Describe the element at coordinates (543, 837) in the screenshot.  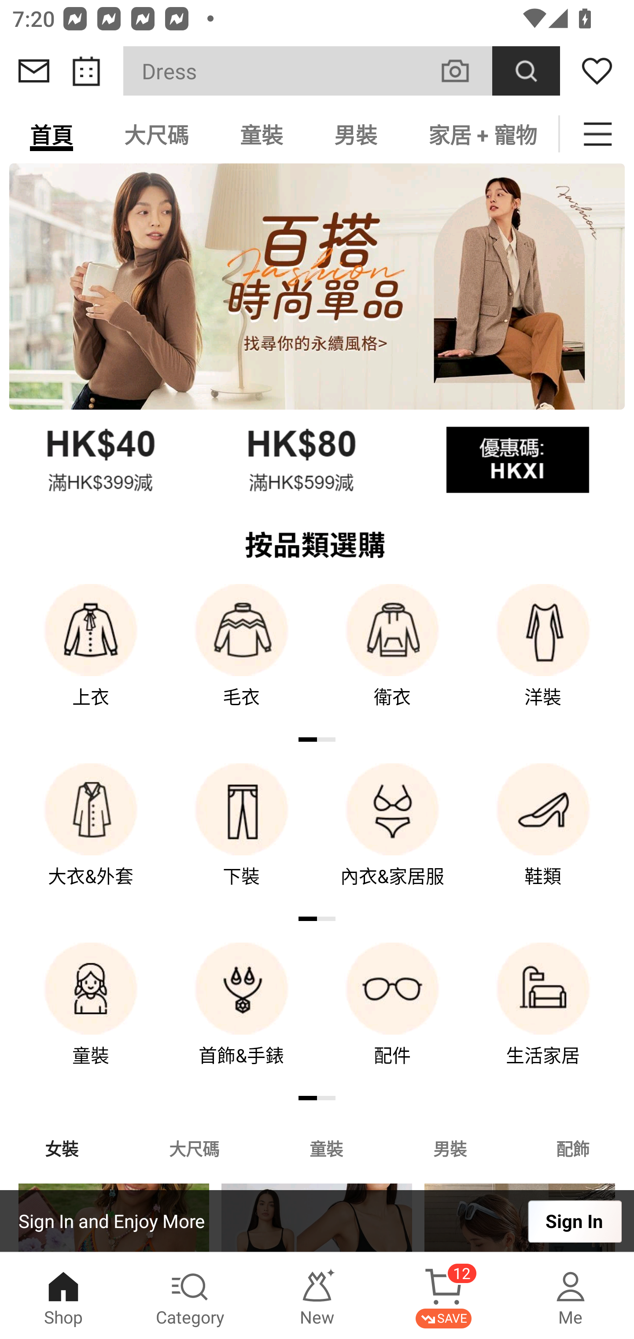
I see `鞋類` at that location.